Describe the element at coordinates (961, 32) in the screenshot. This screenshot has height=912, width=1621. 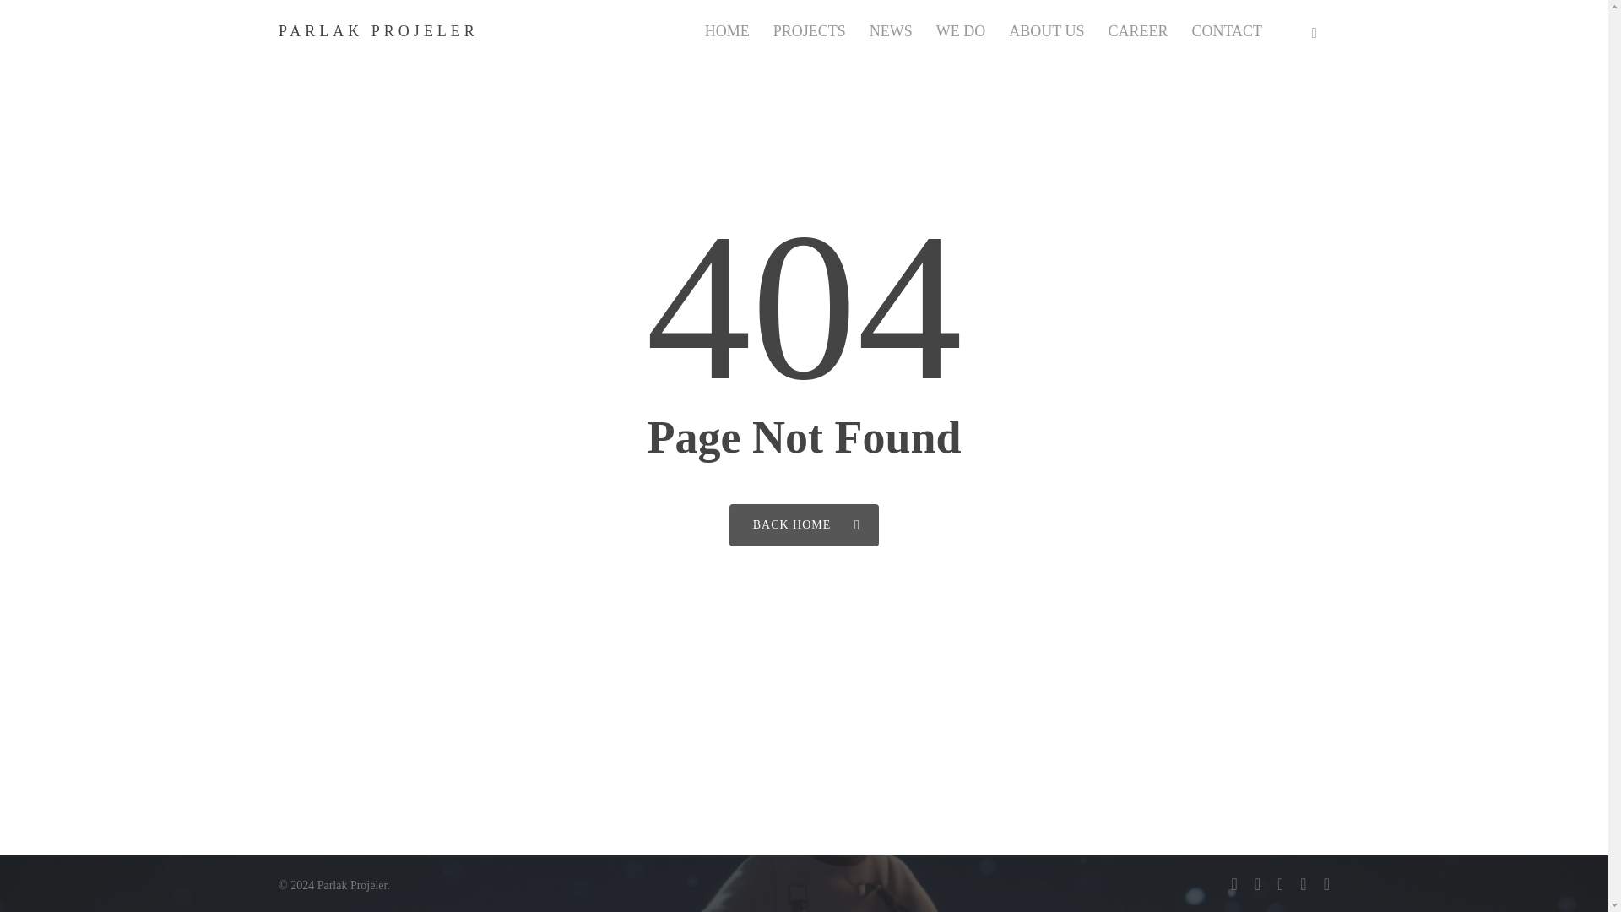
I see `WE DO` at that location.